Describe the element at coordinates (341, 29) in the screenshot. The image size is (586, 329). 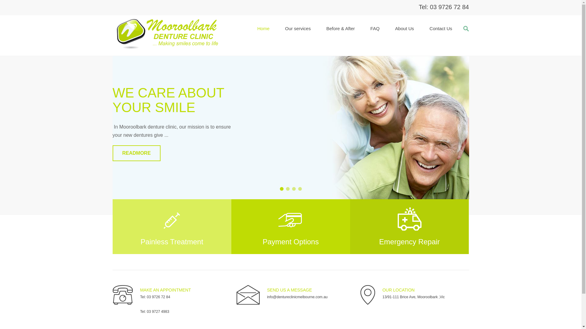
I see `Before & After` at that location.